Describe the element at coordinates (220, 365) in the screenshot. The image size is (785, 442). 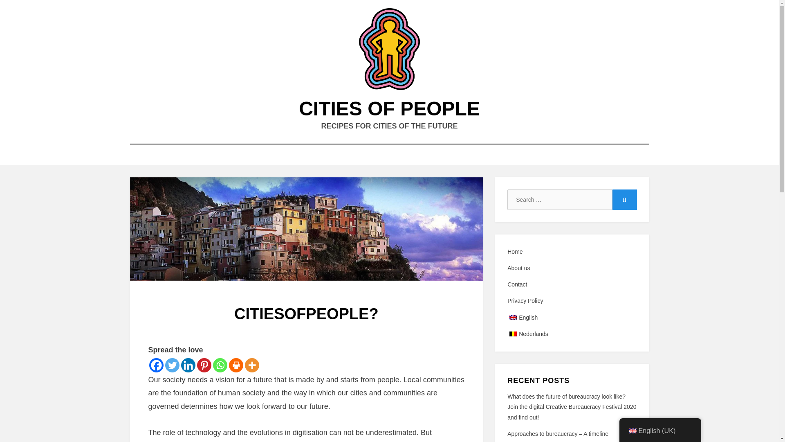
I see `Whatsapp` at that location.